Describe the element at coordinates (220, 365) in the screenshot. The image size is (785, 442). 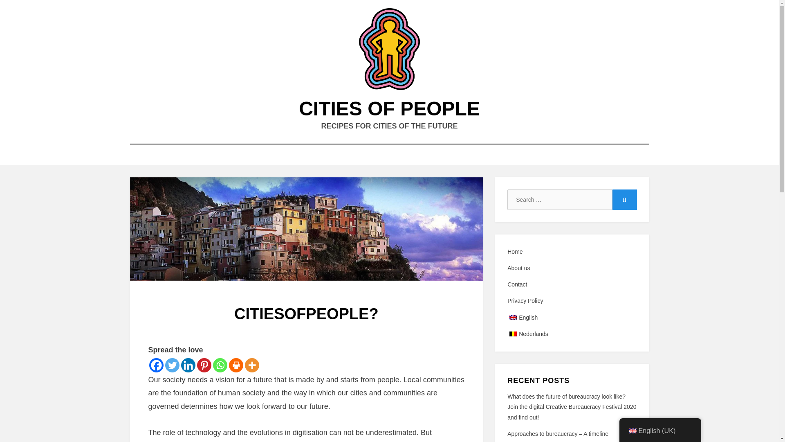
I see `Whatsapp` at that location.